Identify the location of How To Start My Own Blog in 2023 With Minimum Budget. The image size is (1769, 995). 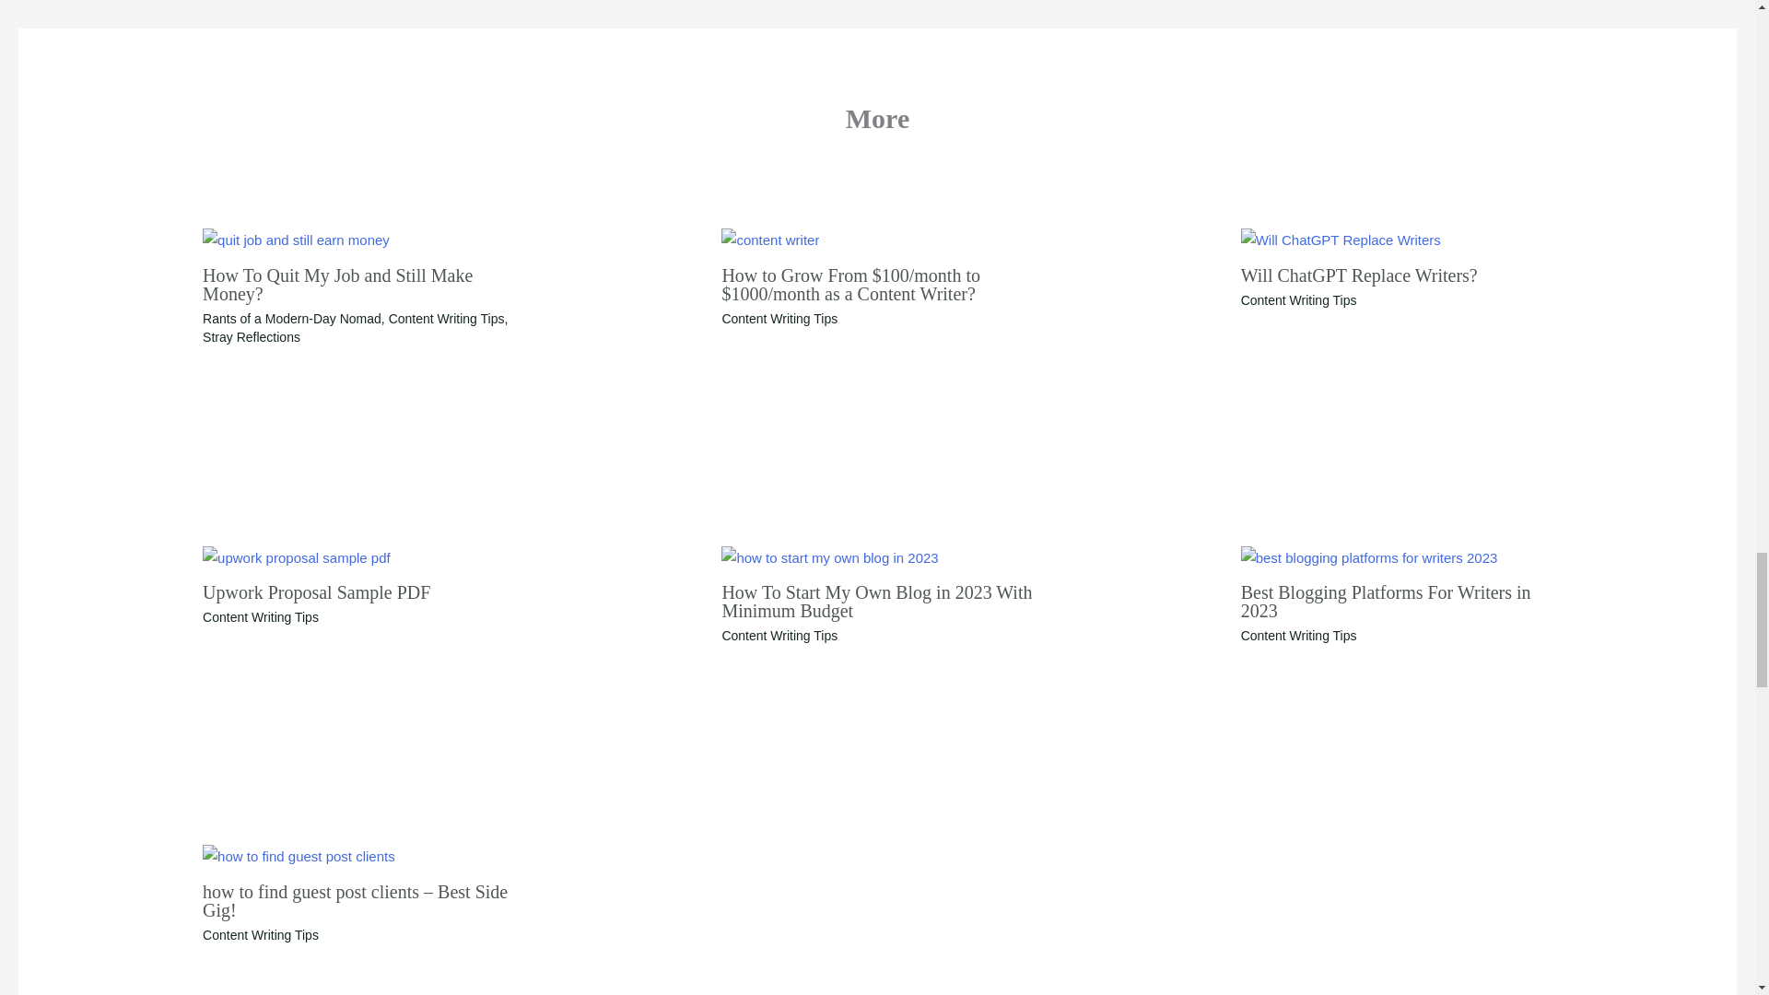
(876, 601).